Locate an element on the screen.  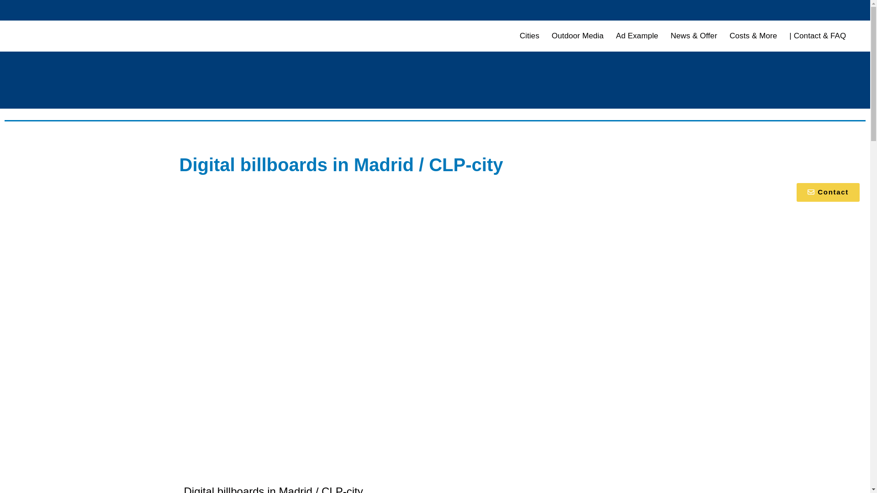
Outdoor Media is located at coordinates (577, 36).